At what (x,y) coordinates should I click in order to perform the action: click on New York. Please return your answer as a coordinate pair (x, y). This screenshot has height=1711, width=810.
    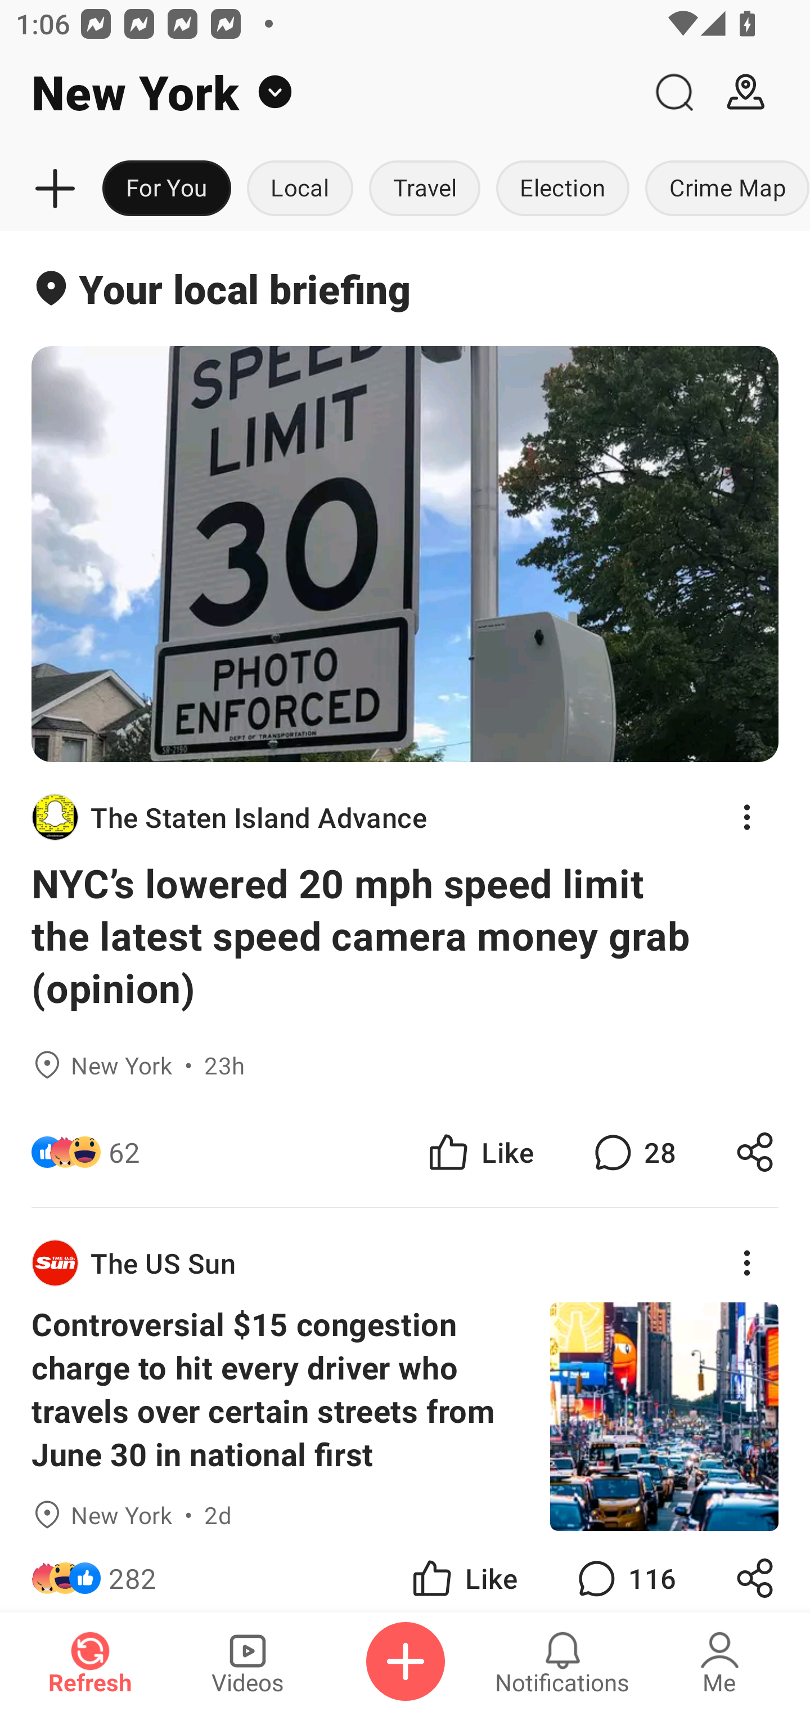
    Looking at the image, I should click on (319, 92).